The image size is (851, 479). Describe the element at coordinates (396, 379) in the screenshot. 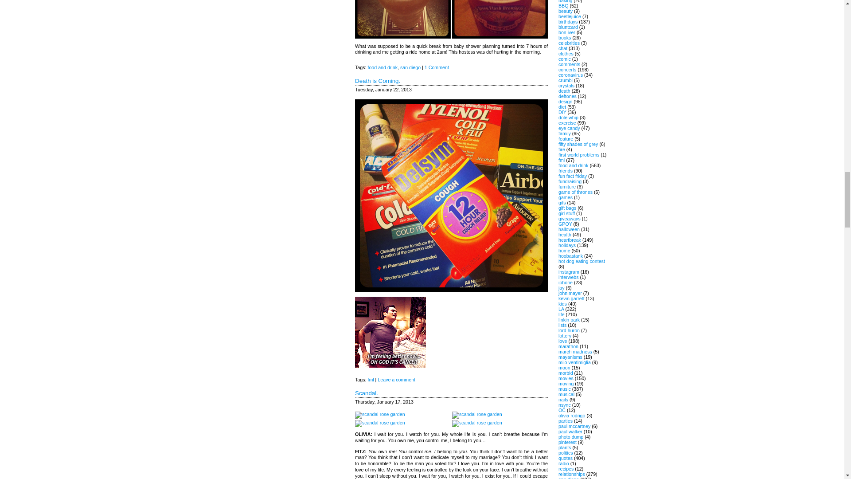

I see `Leave a comment` at that location.